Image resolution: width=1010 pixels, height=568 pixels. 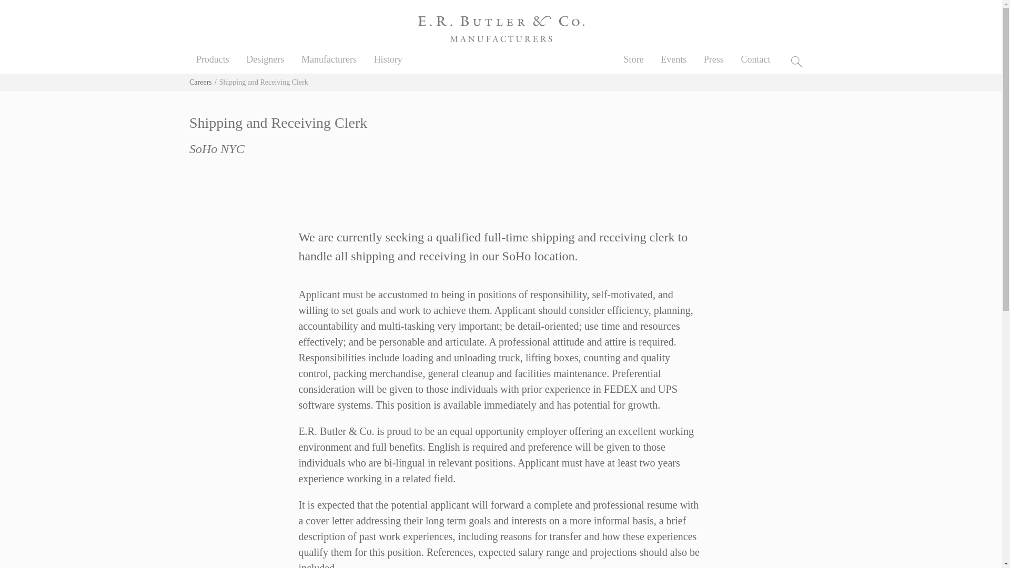 What do you see at coordinates (755, 59) in the screenshot?
I see `Contact` at bounding box center [755, 59].